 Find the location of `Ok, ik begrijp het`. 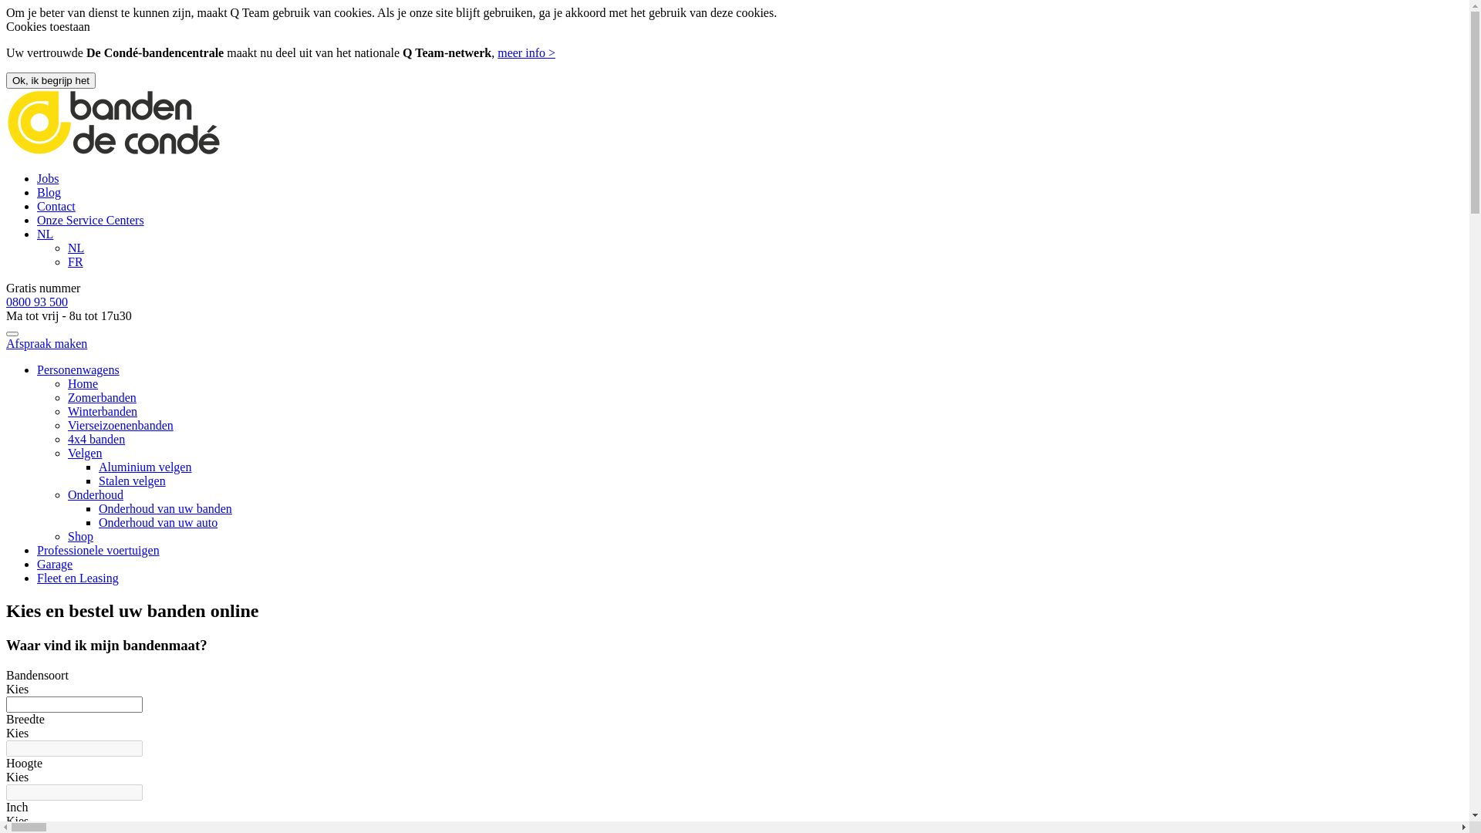

Ok, ik begrijp het is located at coordinates (51, 80).